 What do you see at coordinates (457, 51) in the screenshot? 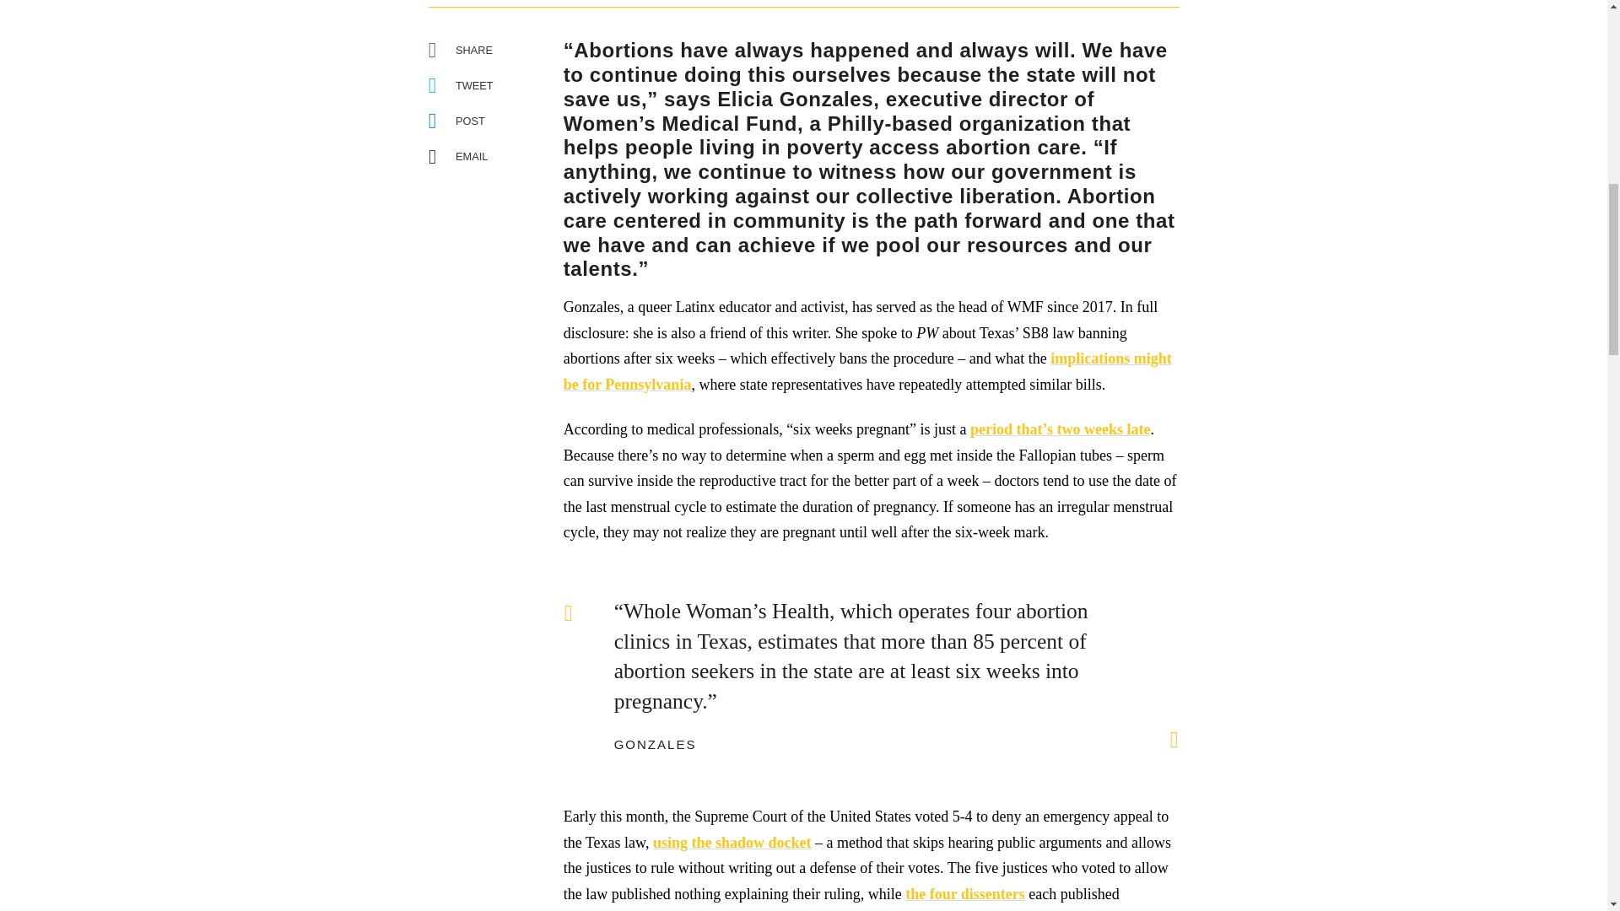
I see `Share on Facebook` at bounding box center [457, 51].